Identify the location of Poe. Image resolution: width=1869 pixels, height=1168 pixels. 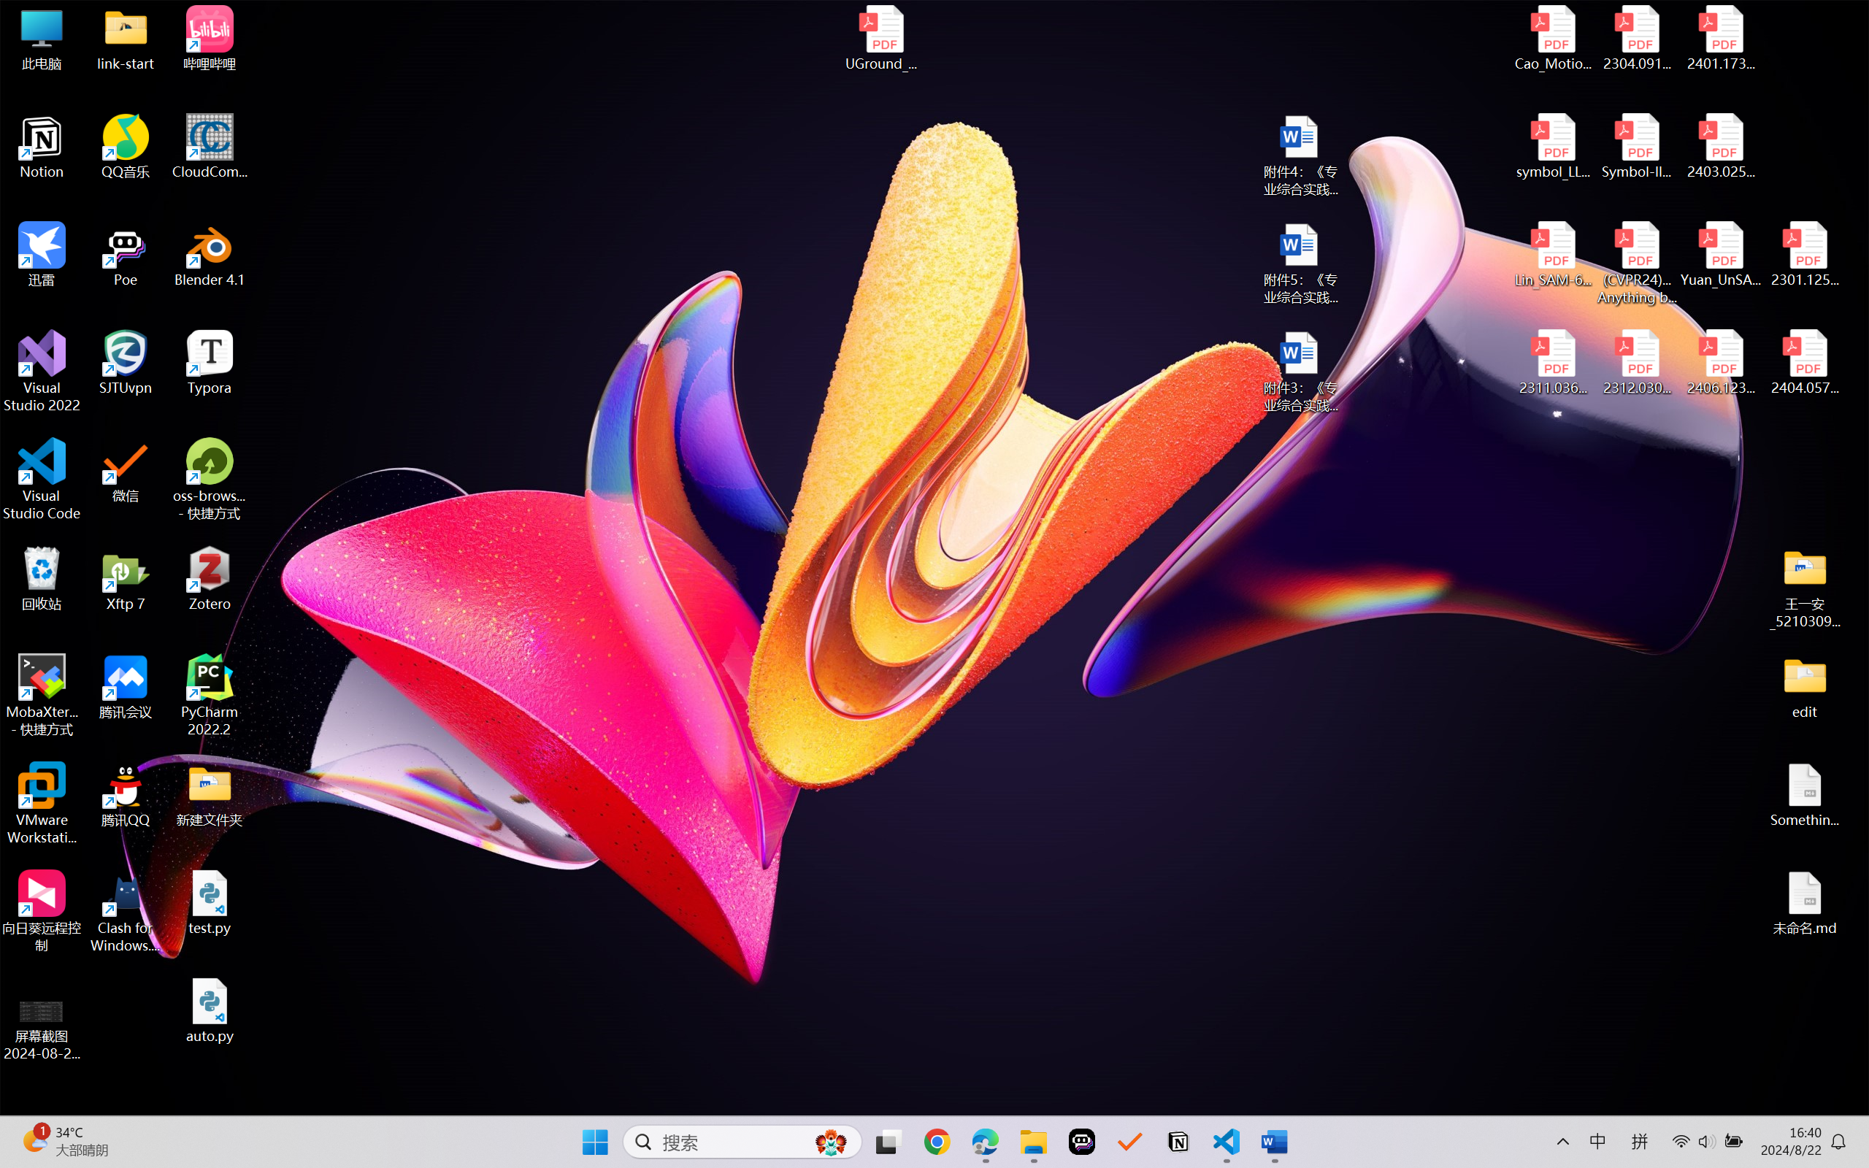
(1082, 1142).